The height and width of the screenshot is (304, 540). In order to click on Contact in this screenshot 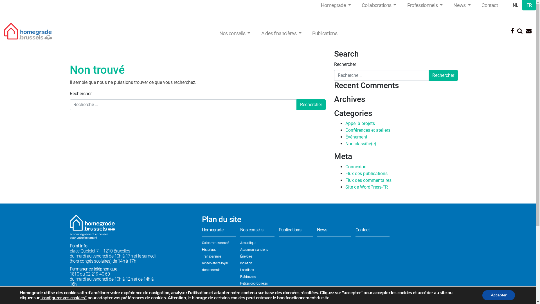, I will do `click(373, 231)`.